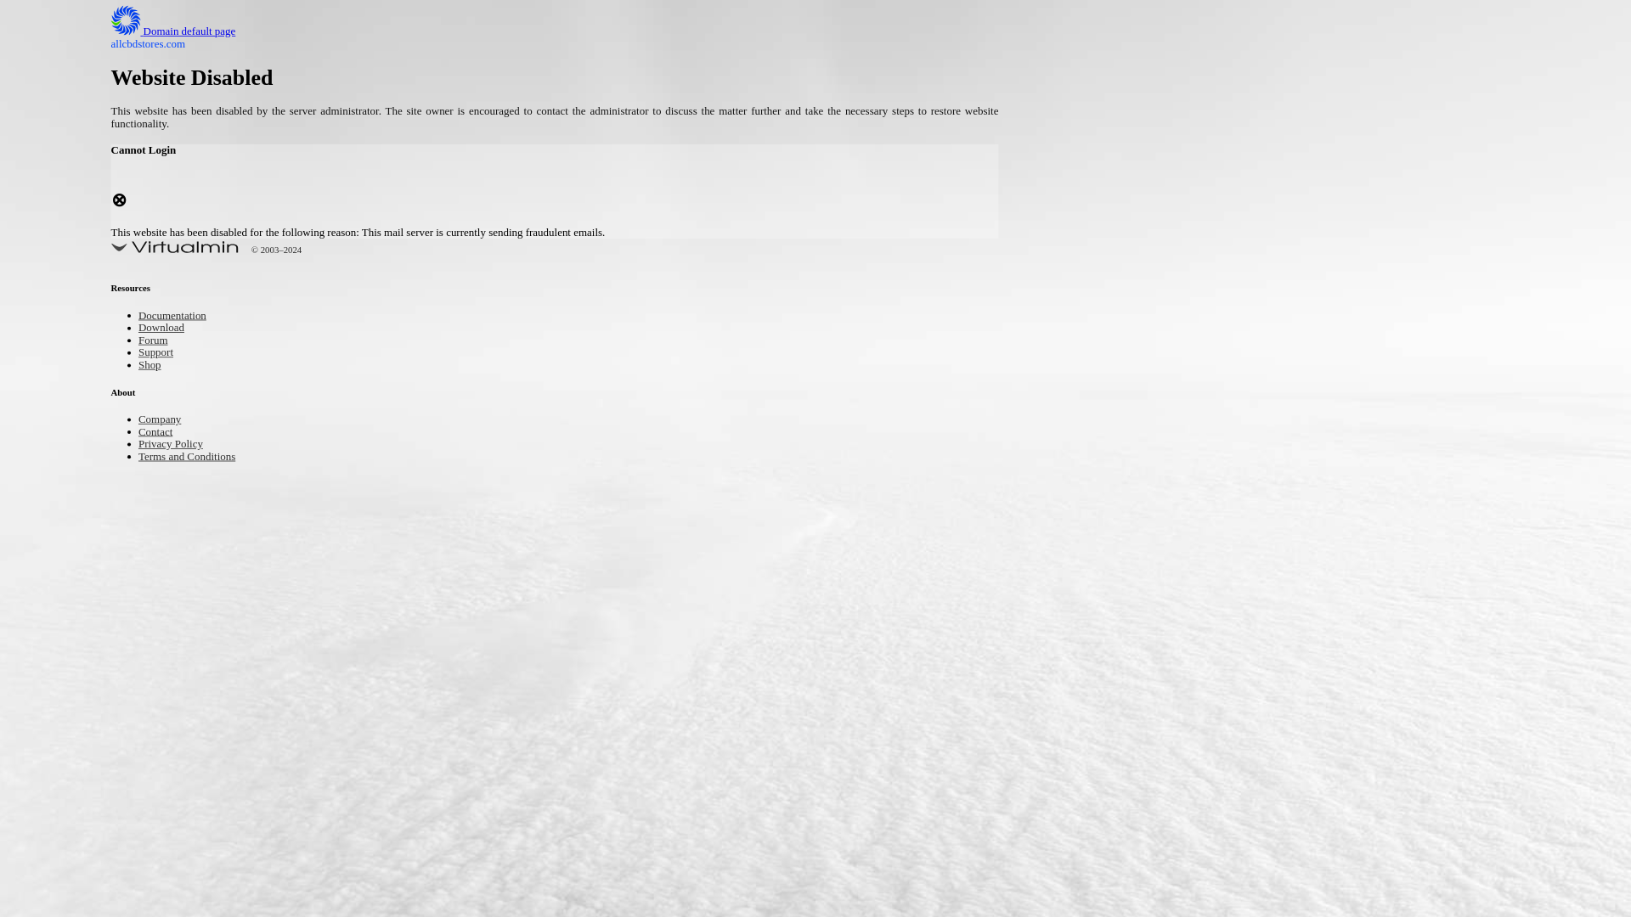 Image resolution: width=1631 pixels, height=917 pixels. What do you see at coordinates (1120, 343) in the screenshot?
I see `Privacy Policy` at bounding box center [1120, 343].